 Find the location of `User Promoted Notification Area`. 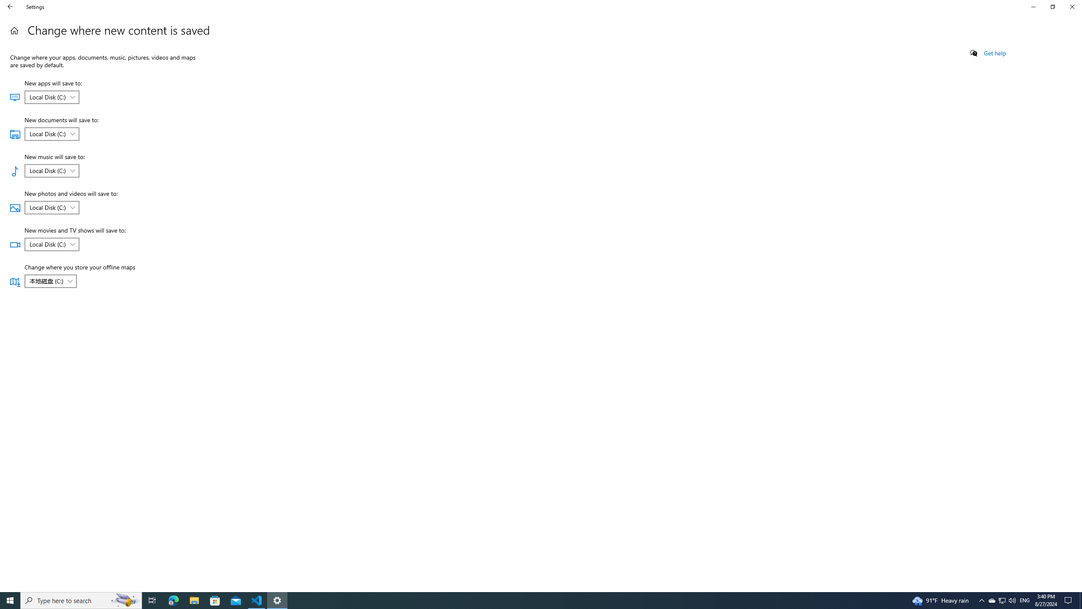

User Promoted Notification Area is located at coordinates (992, 601).